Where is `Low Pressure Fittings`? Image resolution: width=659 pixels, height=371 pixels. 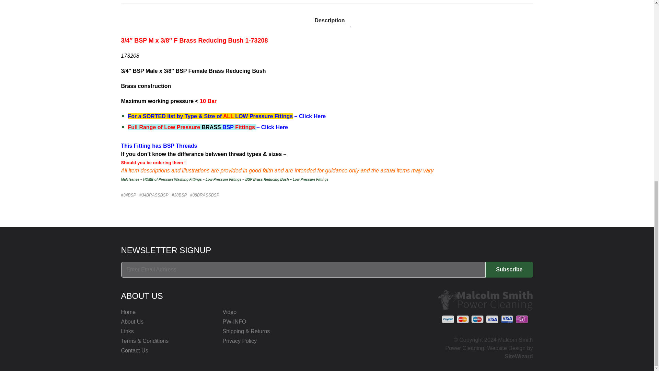
Low Pressure Fittings is located at coordinates (223, 179).